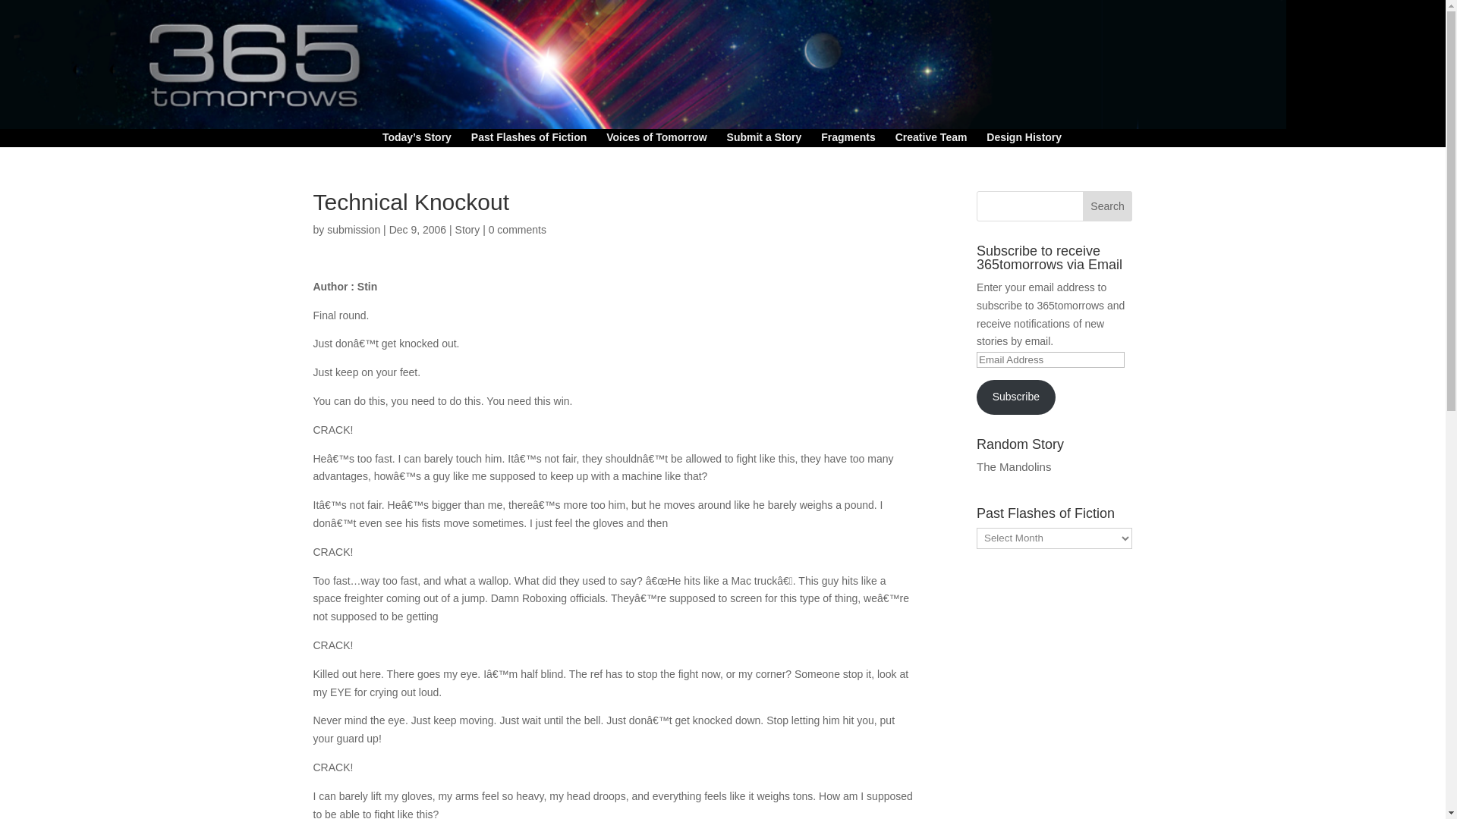  Describe the element at coordinates (848, 140) in the screenshot. I see `Fragments` at that location.